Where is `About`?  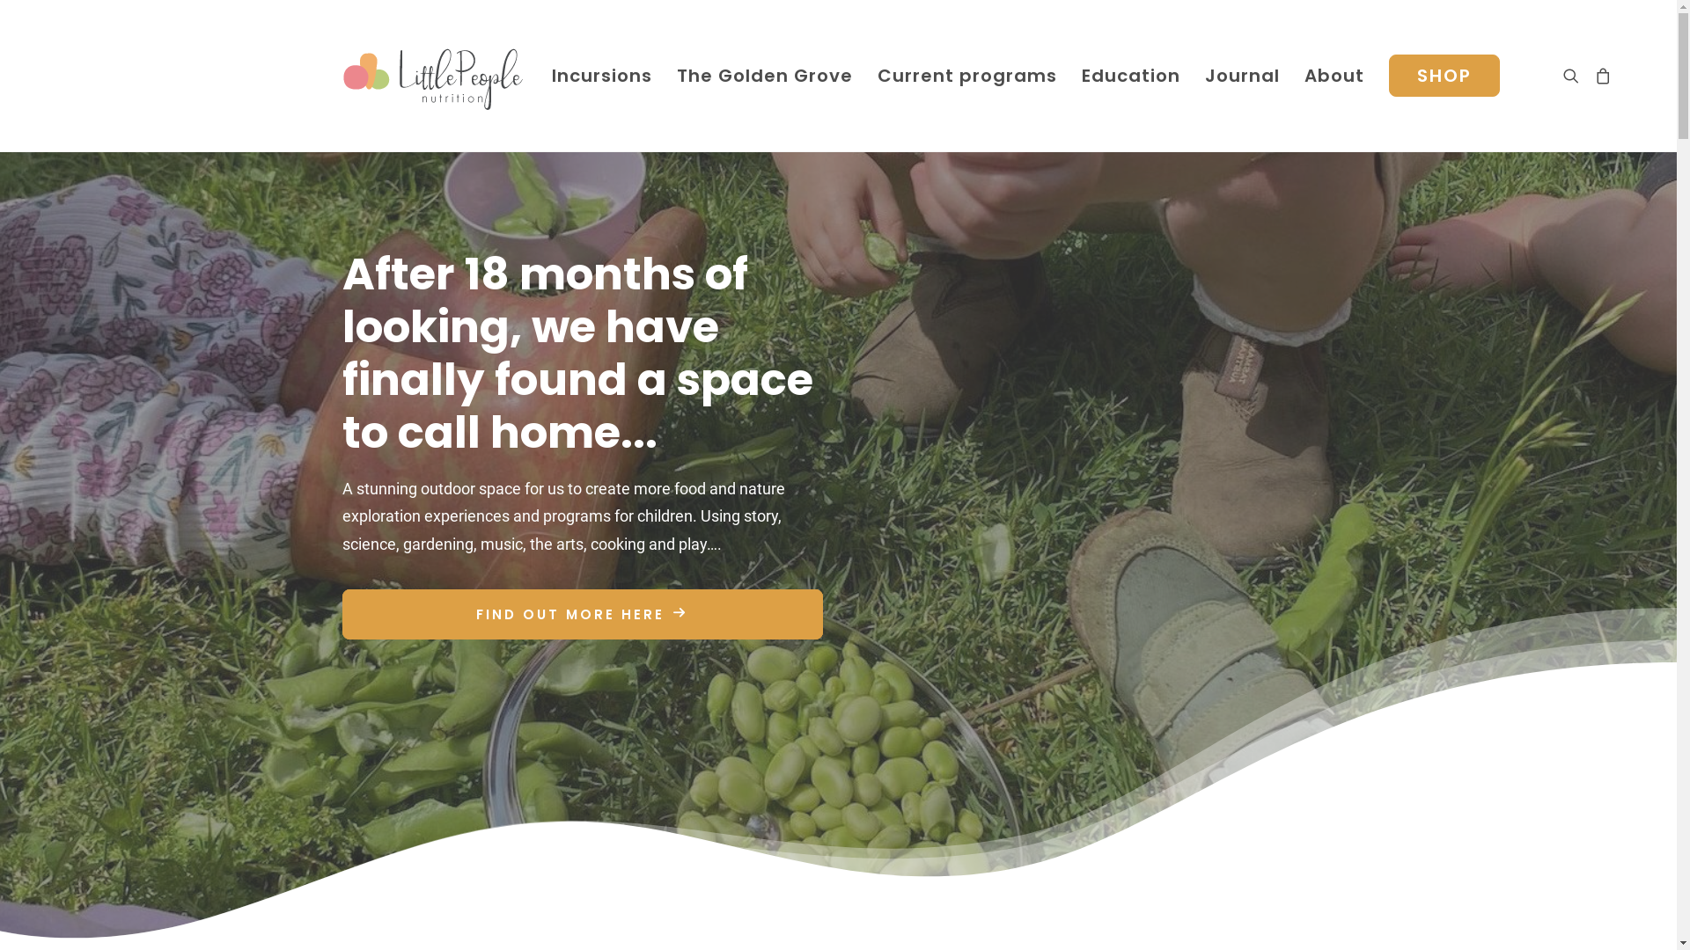
About is located at coordinates (1334, 76).